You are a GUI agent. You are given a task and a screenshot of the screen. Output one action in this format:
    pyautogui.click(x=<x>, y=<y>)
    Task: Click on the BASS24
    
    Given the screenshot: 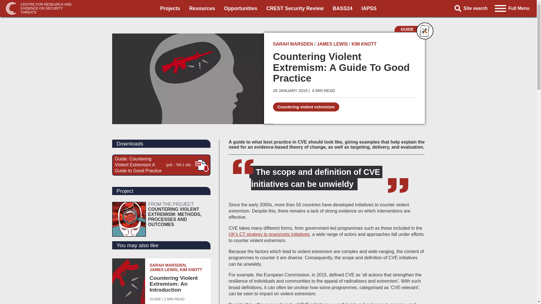 What is the action you would take?
    pyautogui.click(x=343, y=8)
    